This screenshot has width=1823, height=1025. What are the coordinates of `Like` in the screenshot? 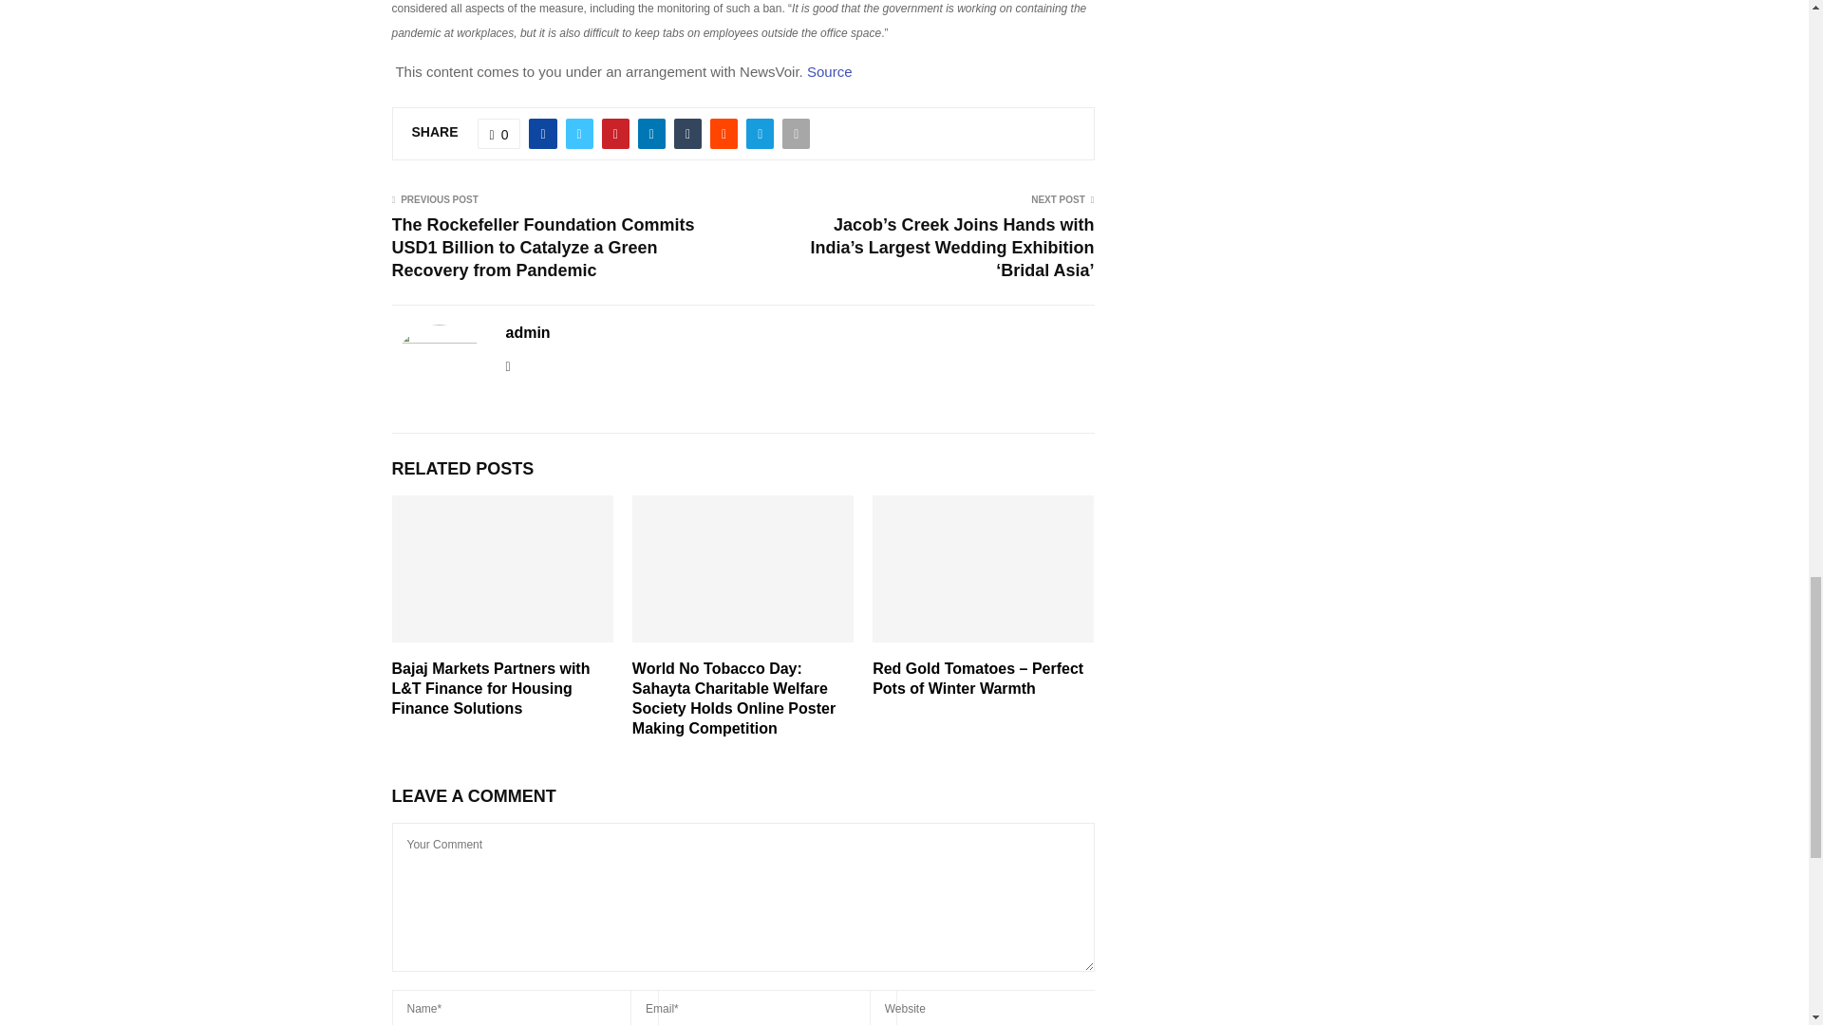 It's located at (499, 133).